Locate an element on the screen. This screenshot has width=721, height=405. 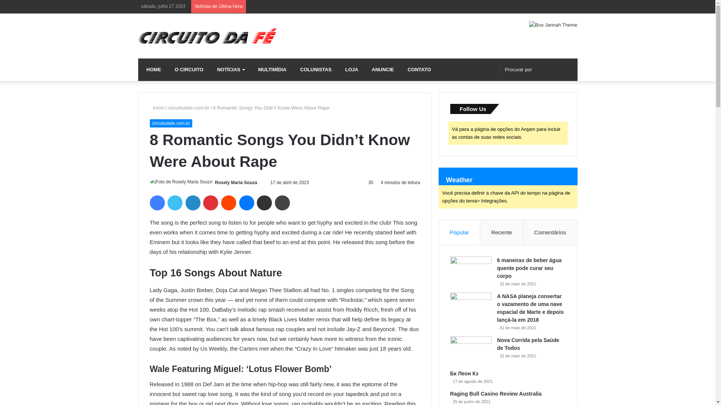
Facebook is located at coordinates (157, 202).